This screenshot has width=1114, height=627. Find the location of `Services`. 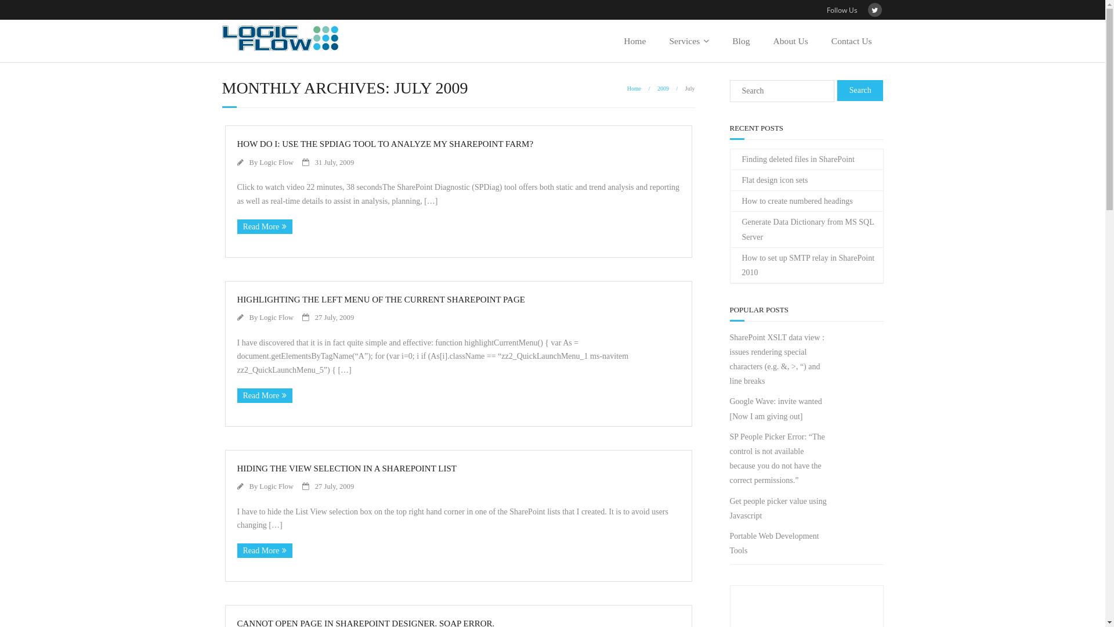

Services is located at coordinates (689, 41).